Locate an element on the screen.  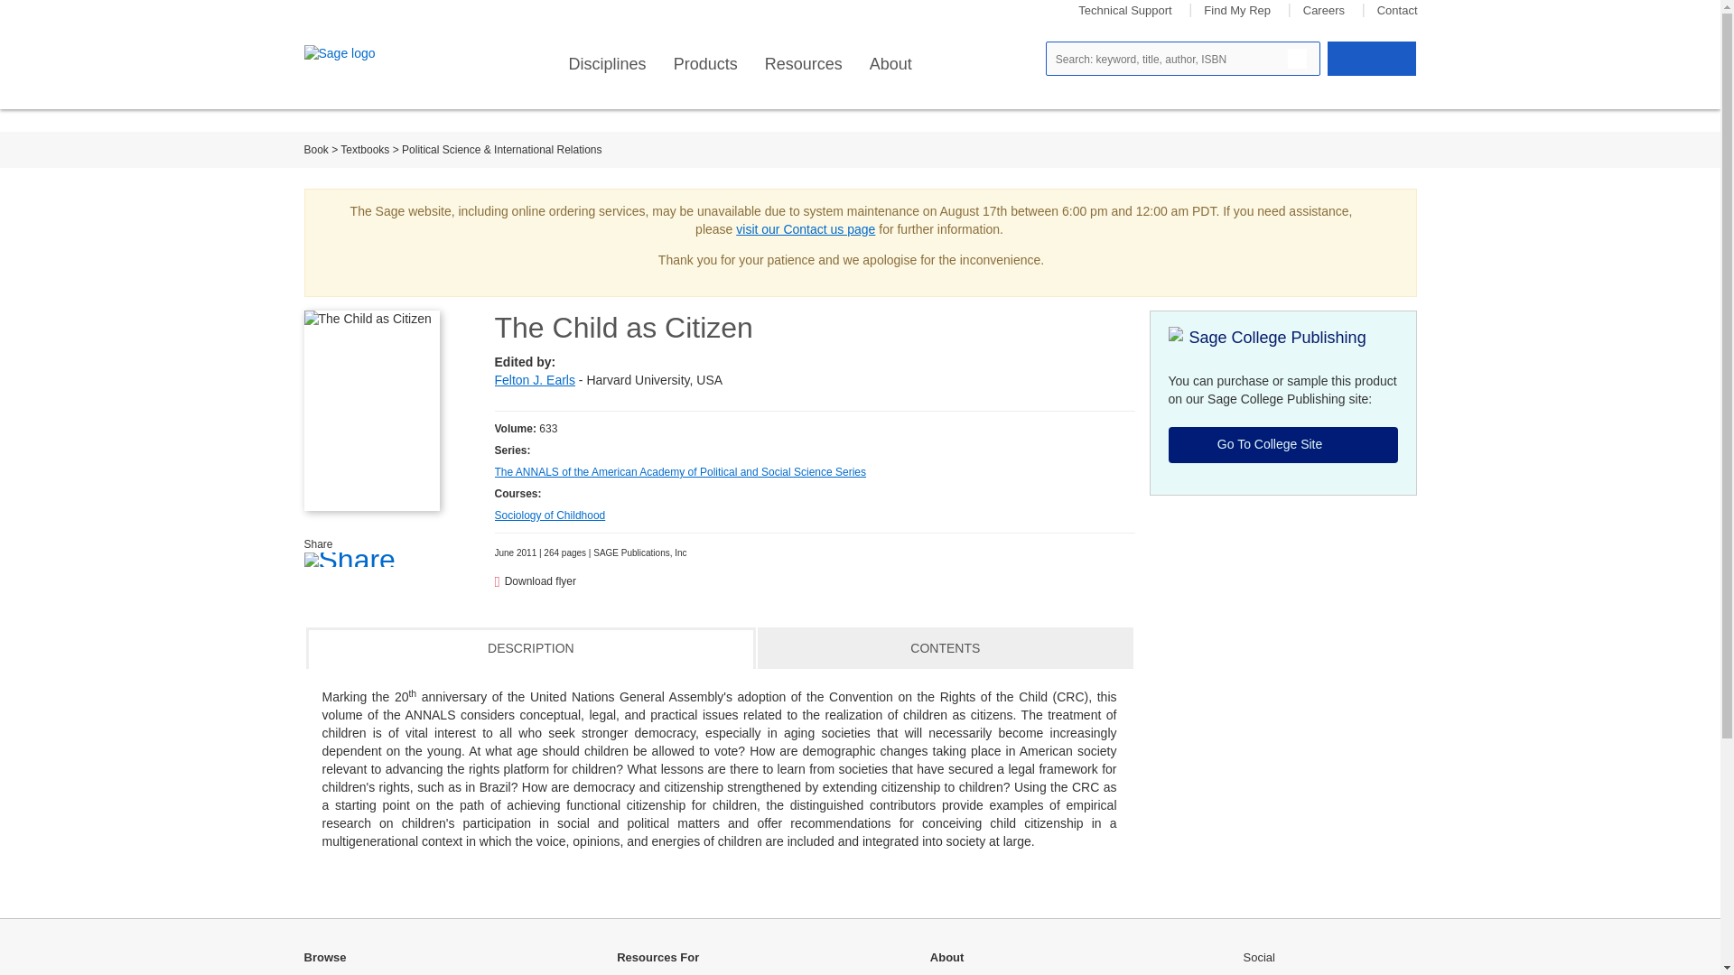
Search is located at coordinates (1297, 58).